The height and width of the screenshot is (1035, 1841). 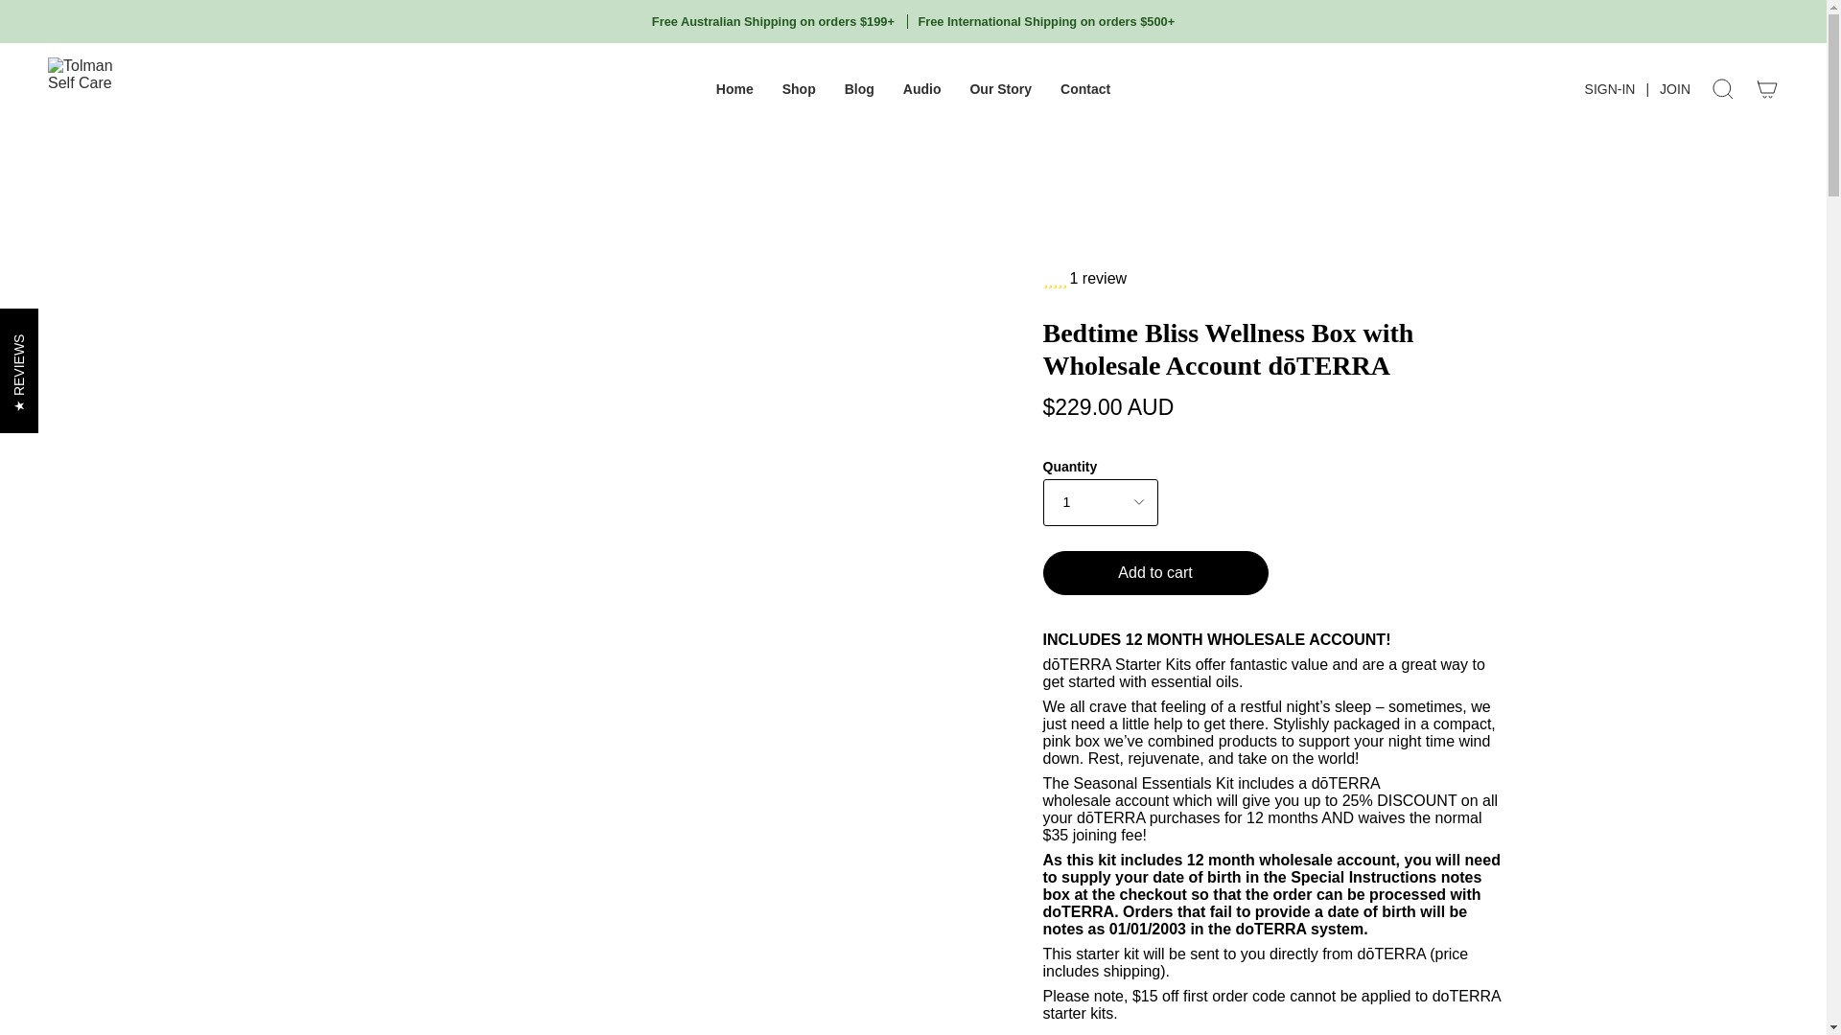 What do you see at coordinates (734, 89) in the screenshot?
I see `Home` at bounding box center [734, 89].